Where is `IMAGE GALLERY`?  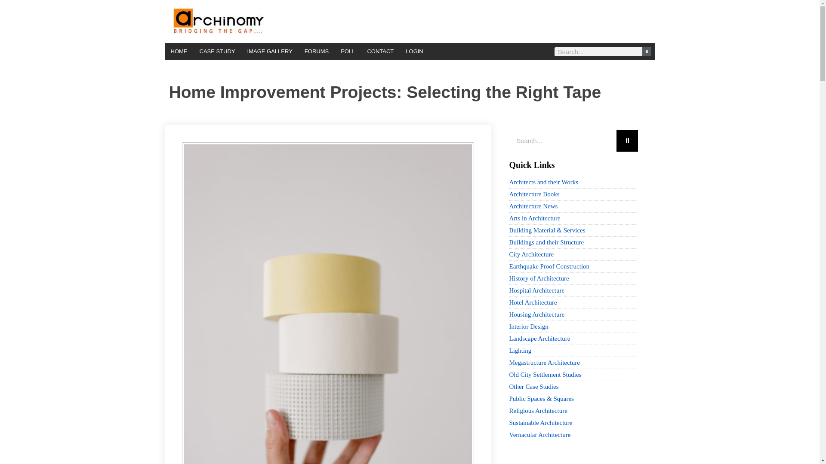
IMAGE GALLERY is located at coordinates (269, 52).